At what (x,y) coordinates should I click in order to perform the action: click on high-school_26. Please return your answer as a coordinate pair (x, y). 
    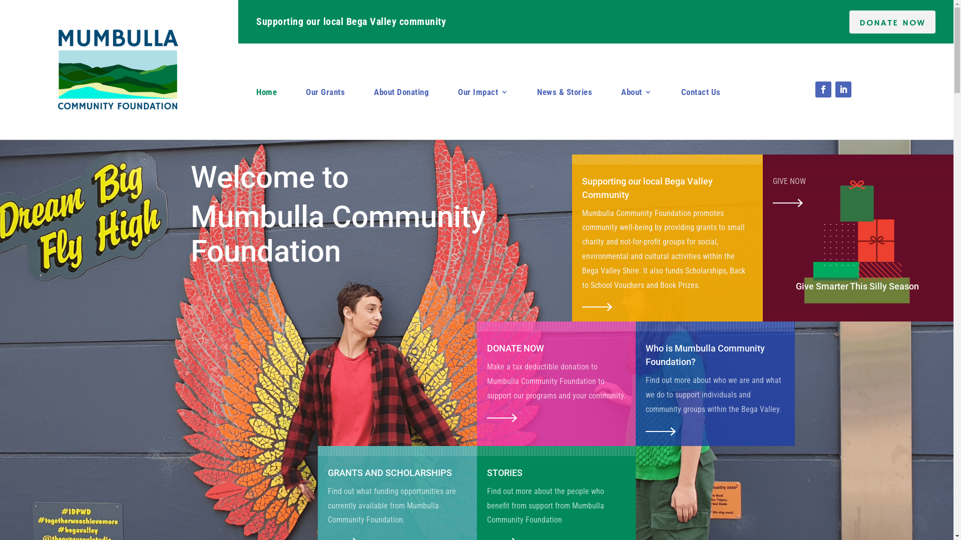
    Looking at the image, I should click on (597, 307).